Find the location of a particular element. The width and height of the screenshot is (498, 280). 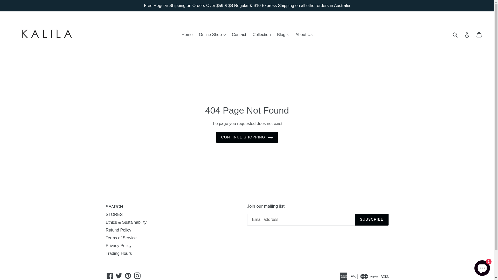

Cart
Cart is located at coordinates (479, 35).